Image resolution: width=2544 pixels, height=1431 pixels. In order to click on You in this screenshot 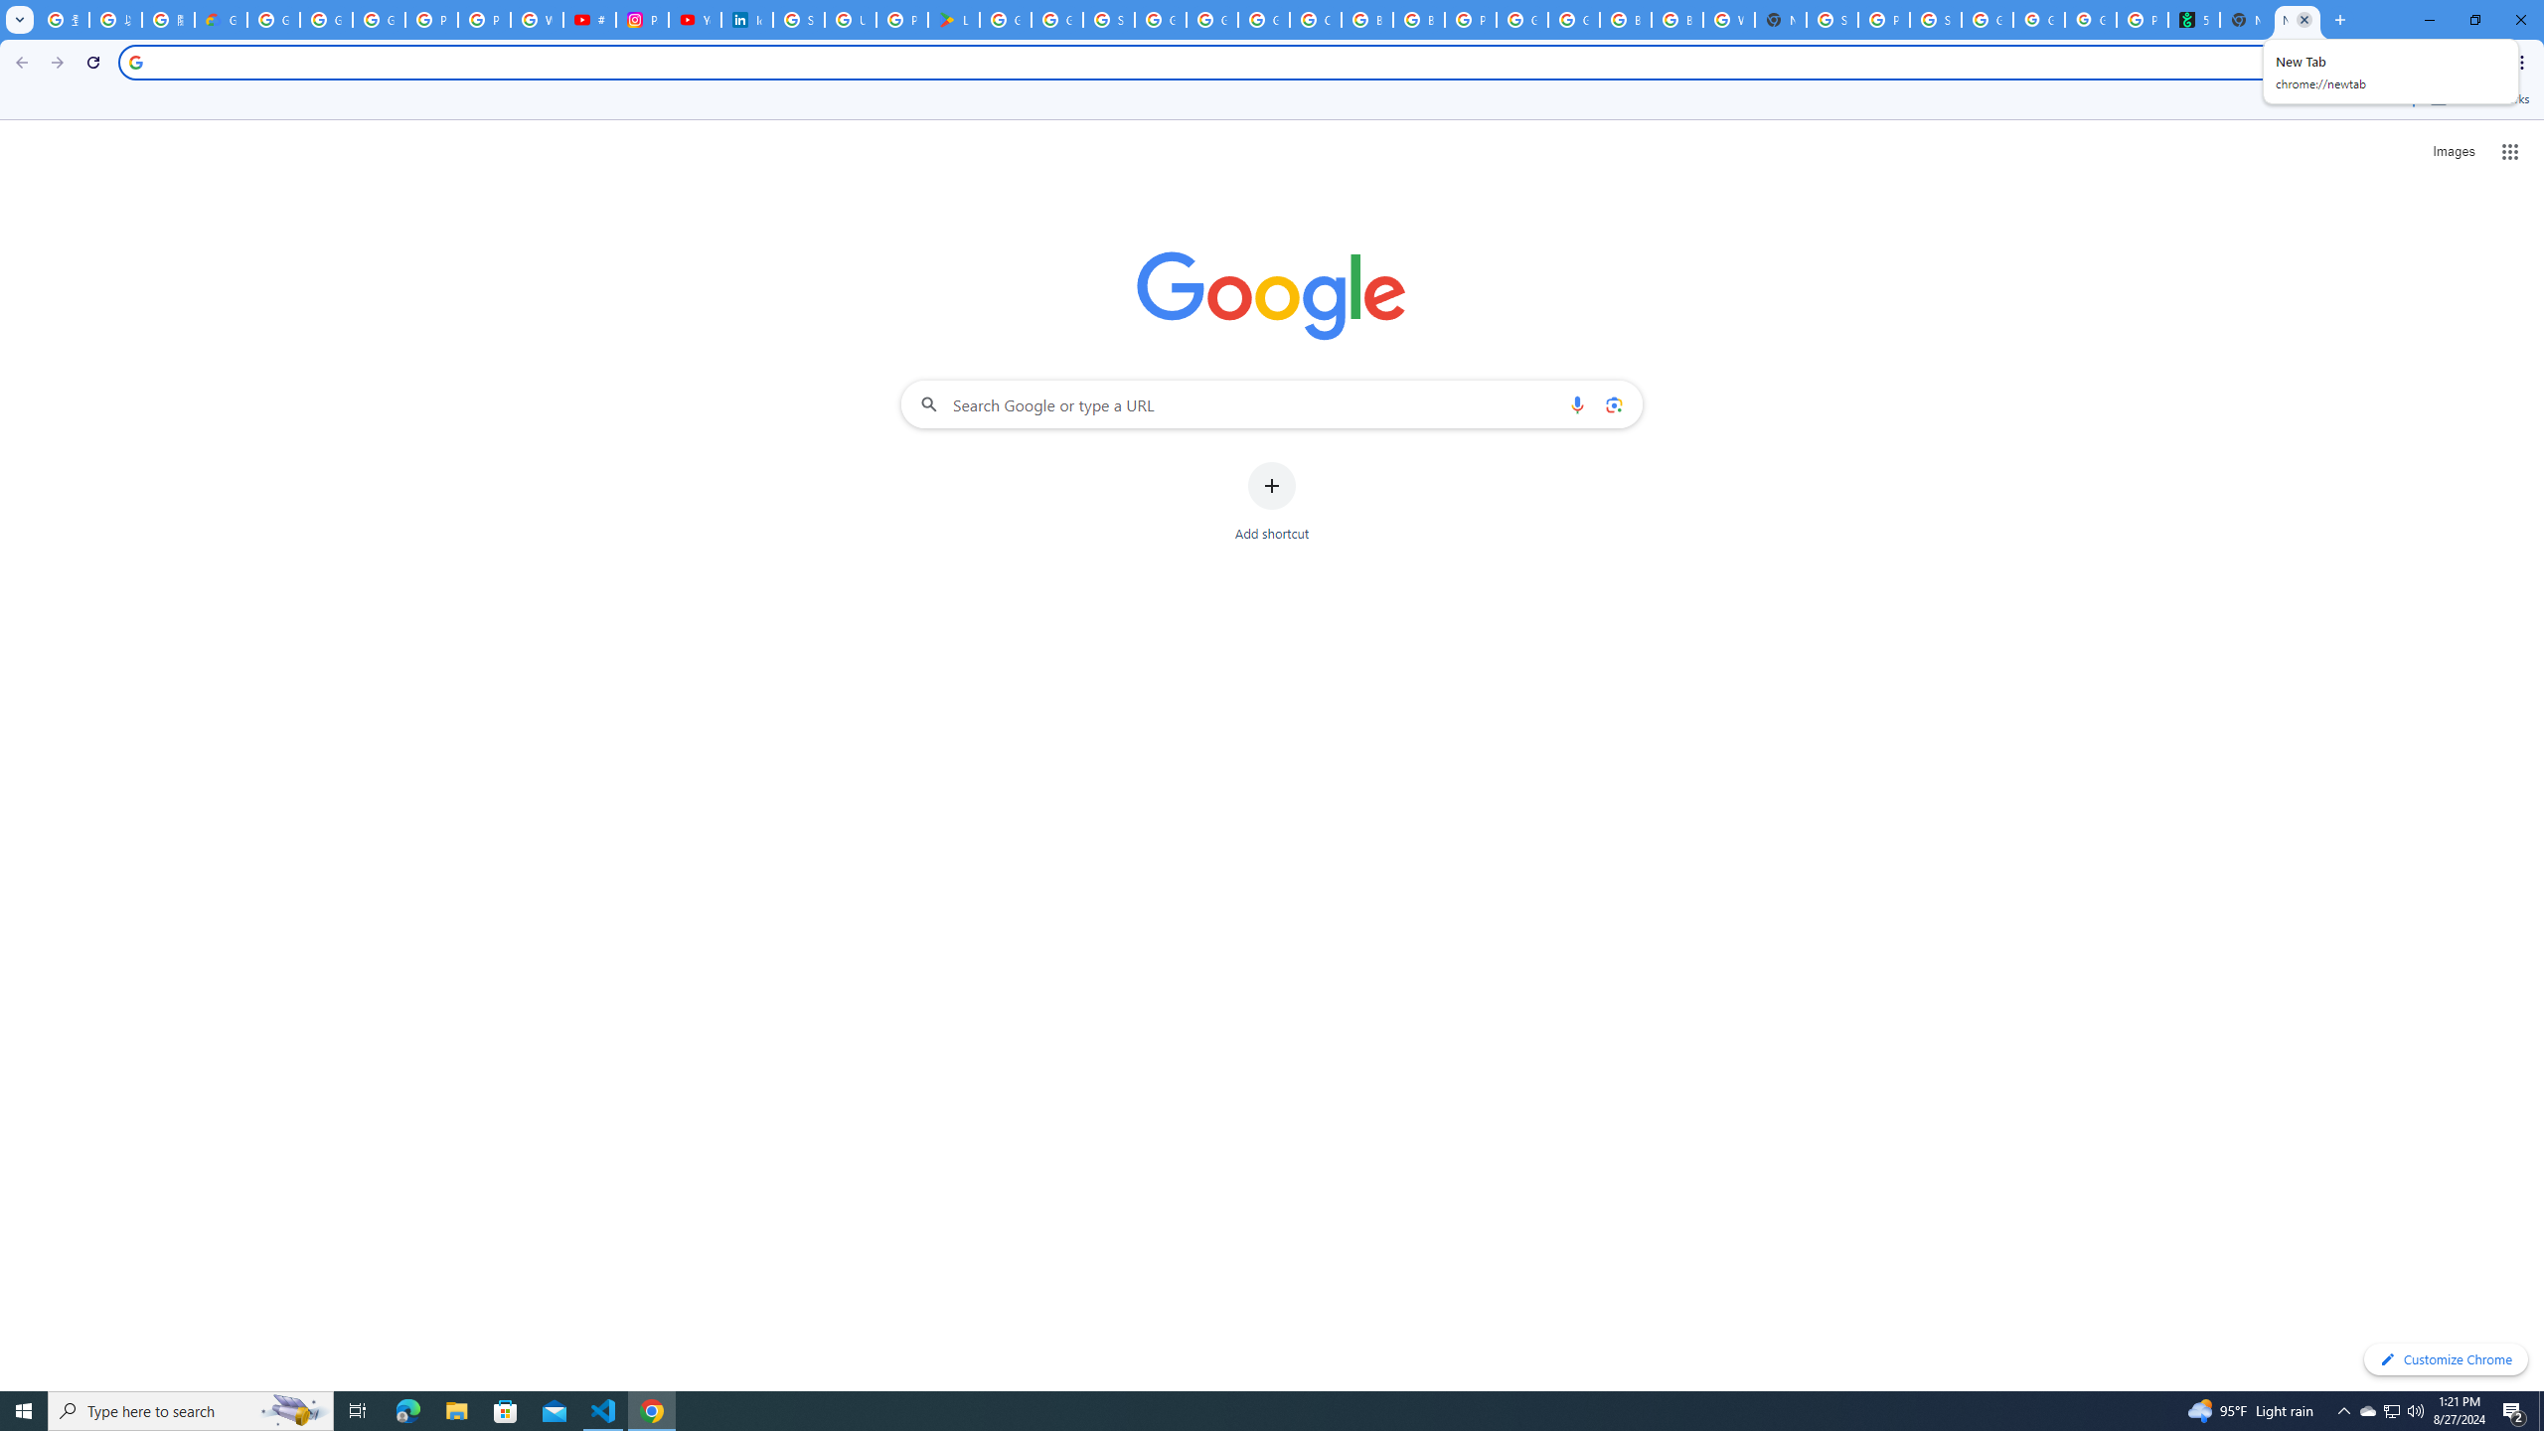, I will do `click(2486, 63)`.